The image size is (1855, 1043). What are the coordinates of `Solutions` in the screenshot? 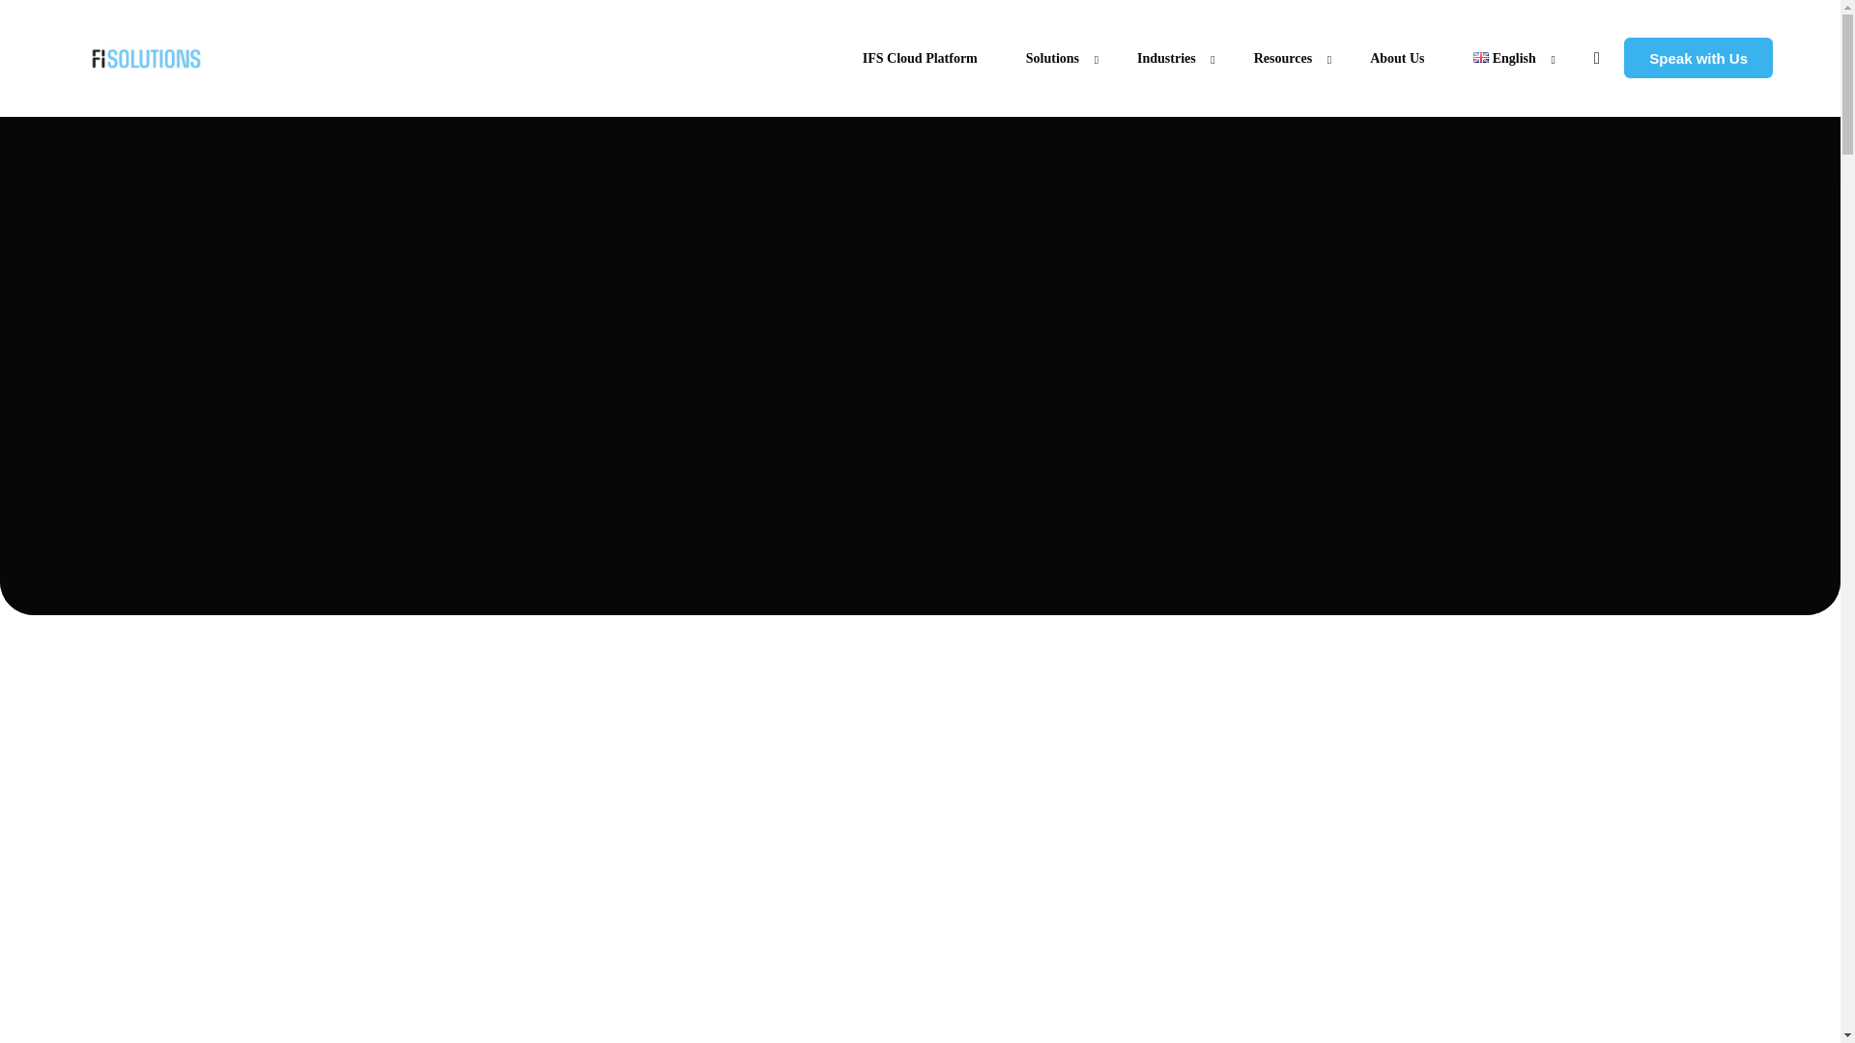 It's located at (1057, 58).